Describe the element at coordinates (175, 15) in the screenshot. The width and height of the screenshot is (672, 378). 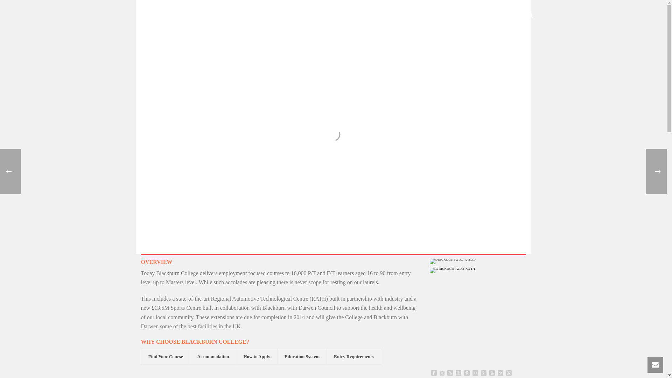
I see `Best Education Consultancy Firm in Pakistan` at that location.